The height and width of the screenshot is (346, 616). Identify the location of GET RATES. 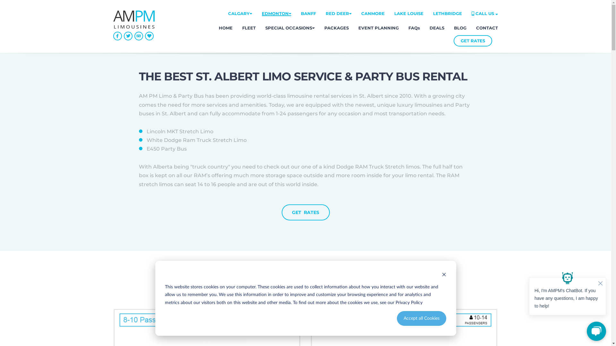
(473, 41).